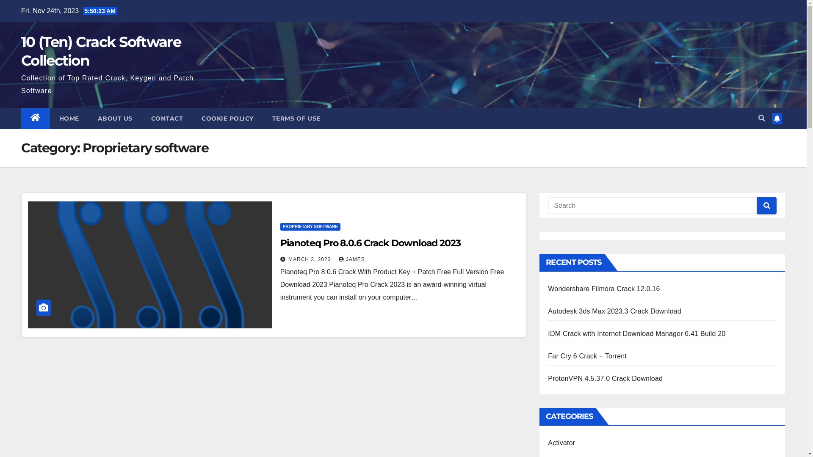 This screenshot has height=457, width=813. I want to click on 10 (Ten) Crack Software Collection, so click(101, 51).